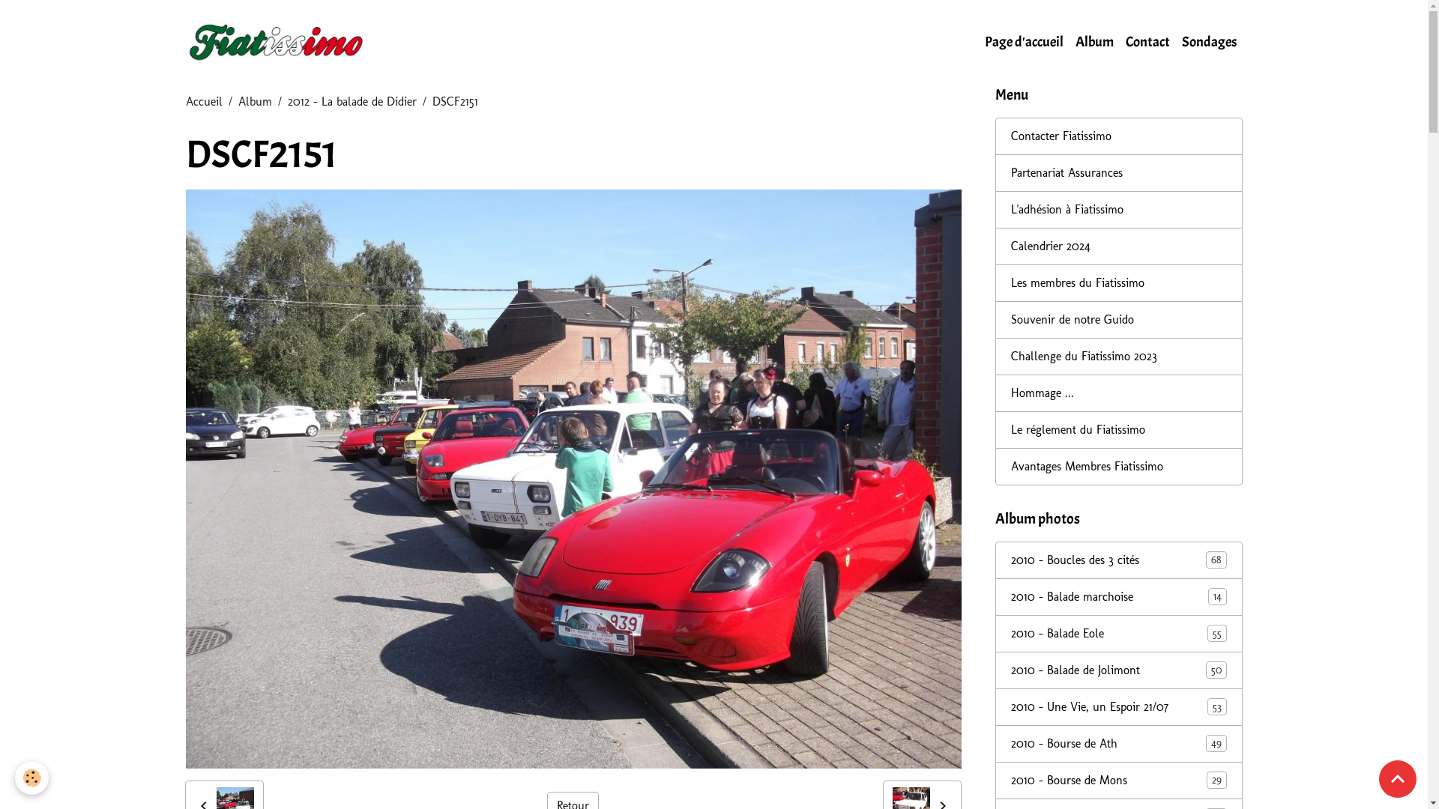  Describe the element at coordinates (255, 102) in the screenshot. I see `Album` at that location.